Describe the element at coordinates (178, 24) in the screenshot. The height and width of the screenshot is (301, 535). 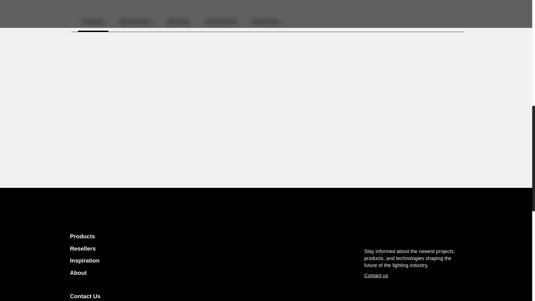
I see `Products` at that location.